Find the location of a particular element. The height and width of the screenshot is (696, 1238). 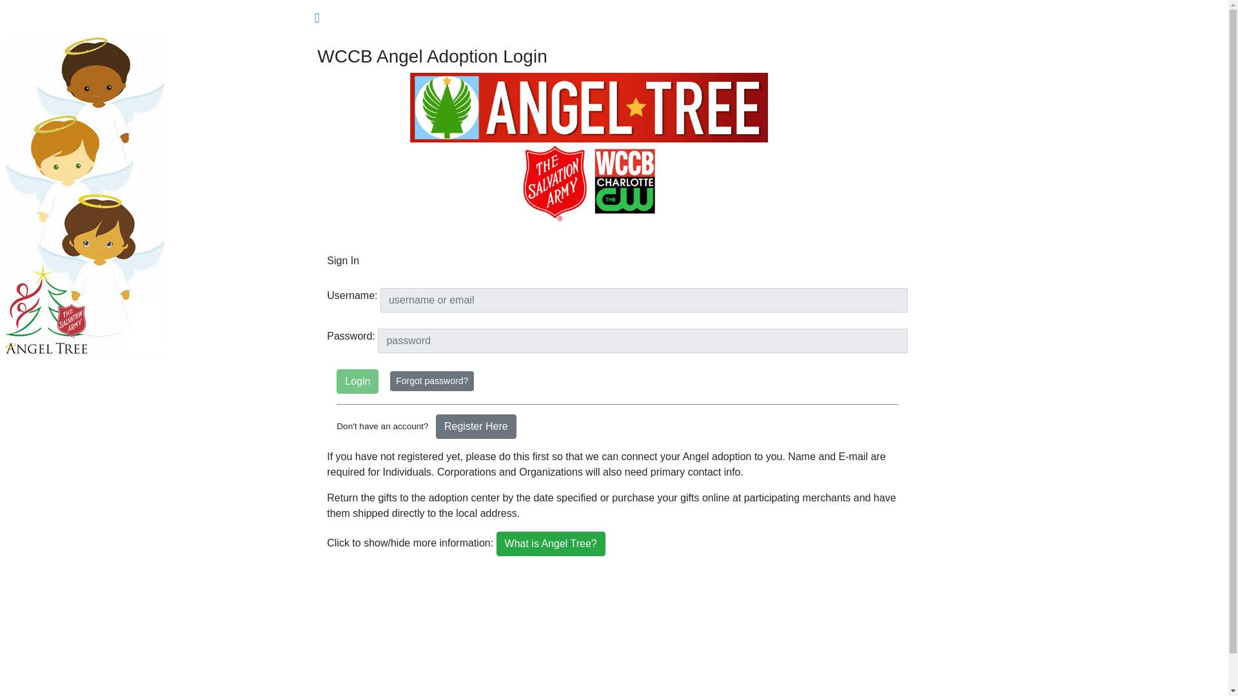

Login is located at coordinates (357, 382).